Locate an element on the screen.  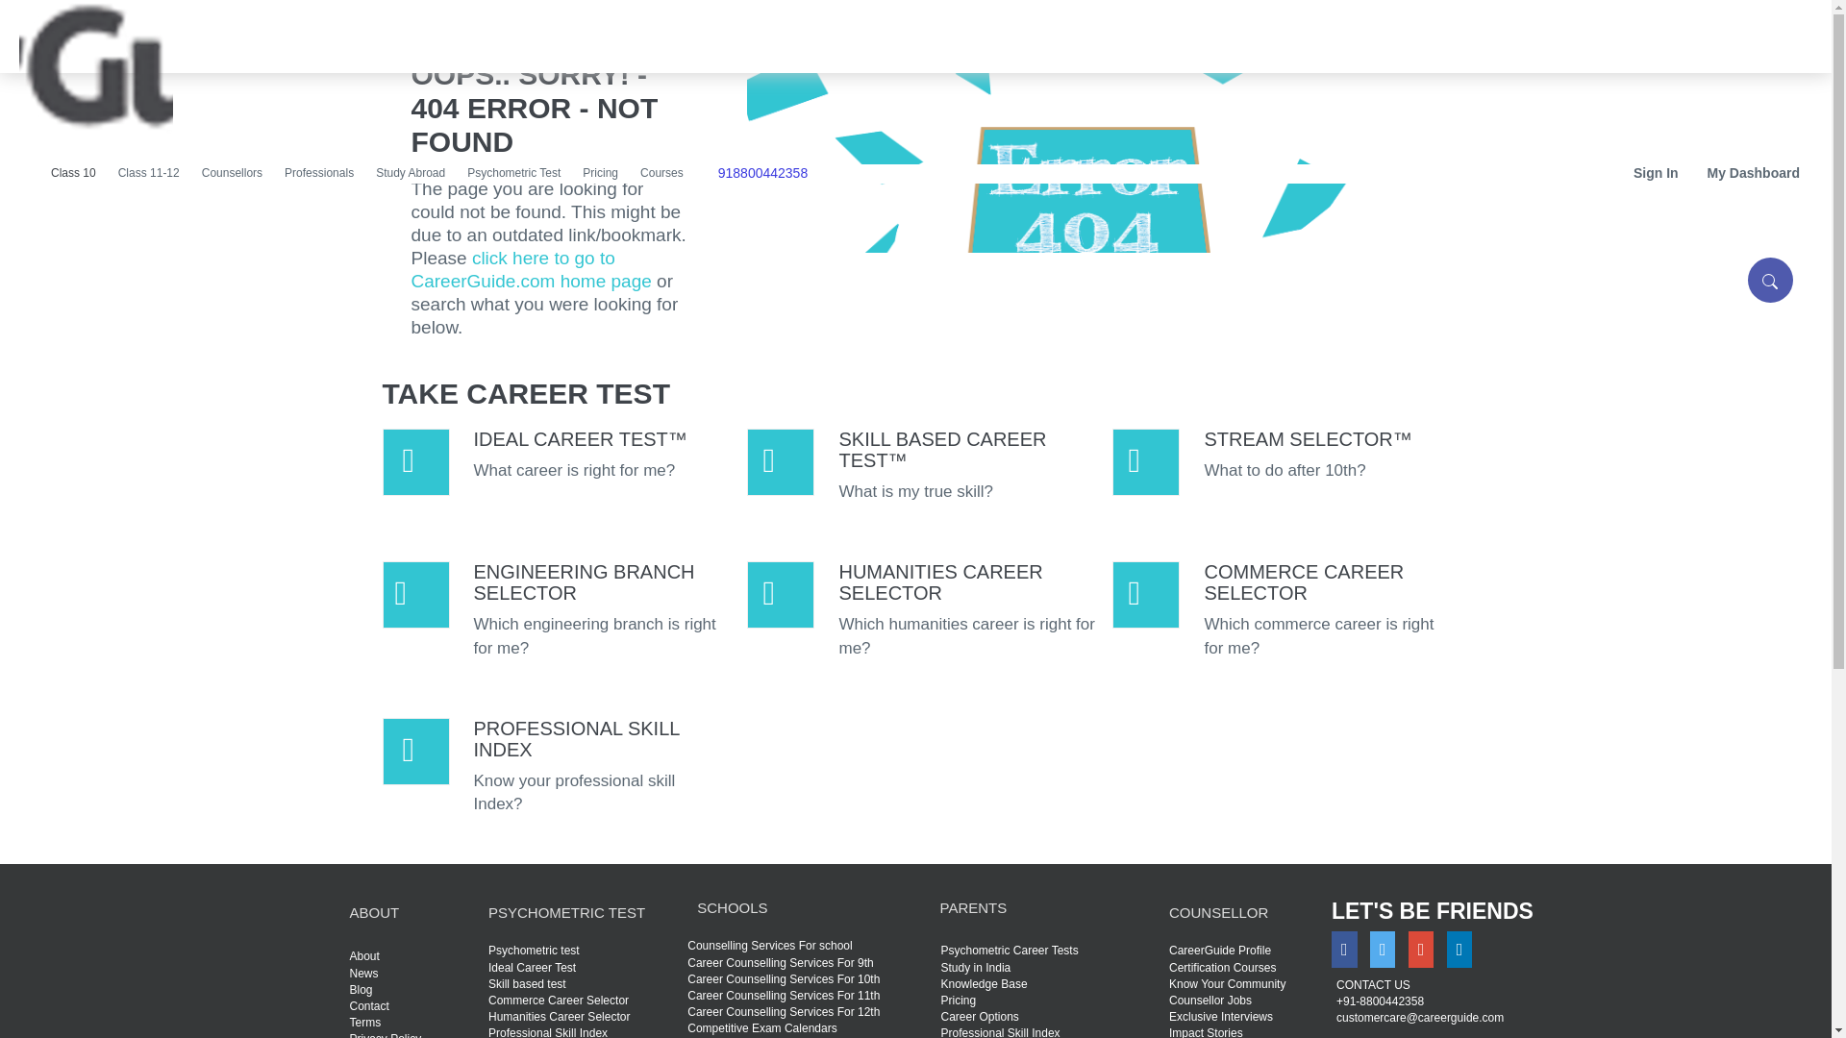
Terms and Conditions is located at coordinates (365, 1023).